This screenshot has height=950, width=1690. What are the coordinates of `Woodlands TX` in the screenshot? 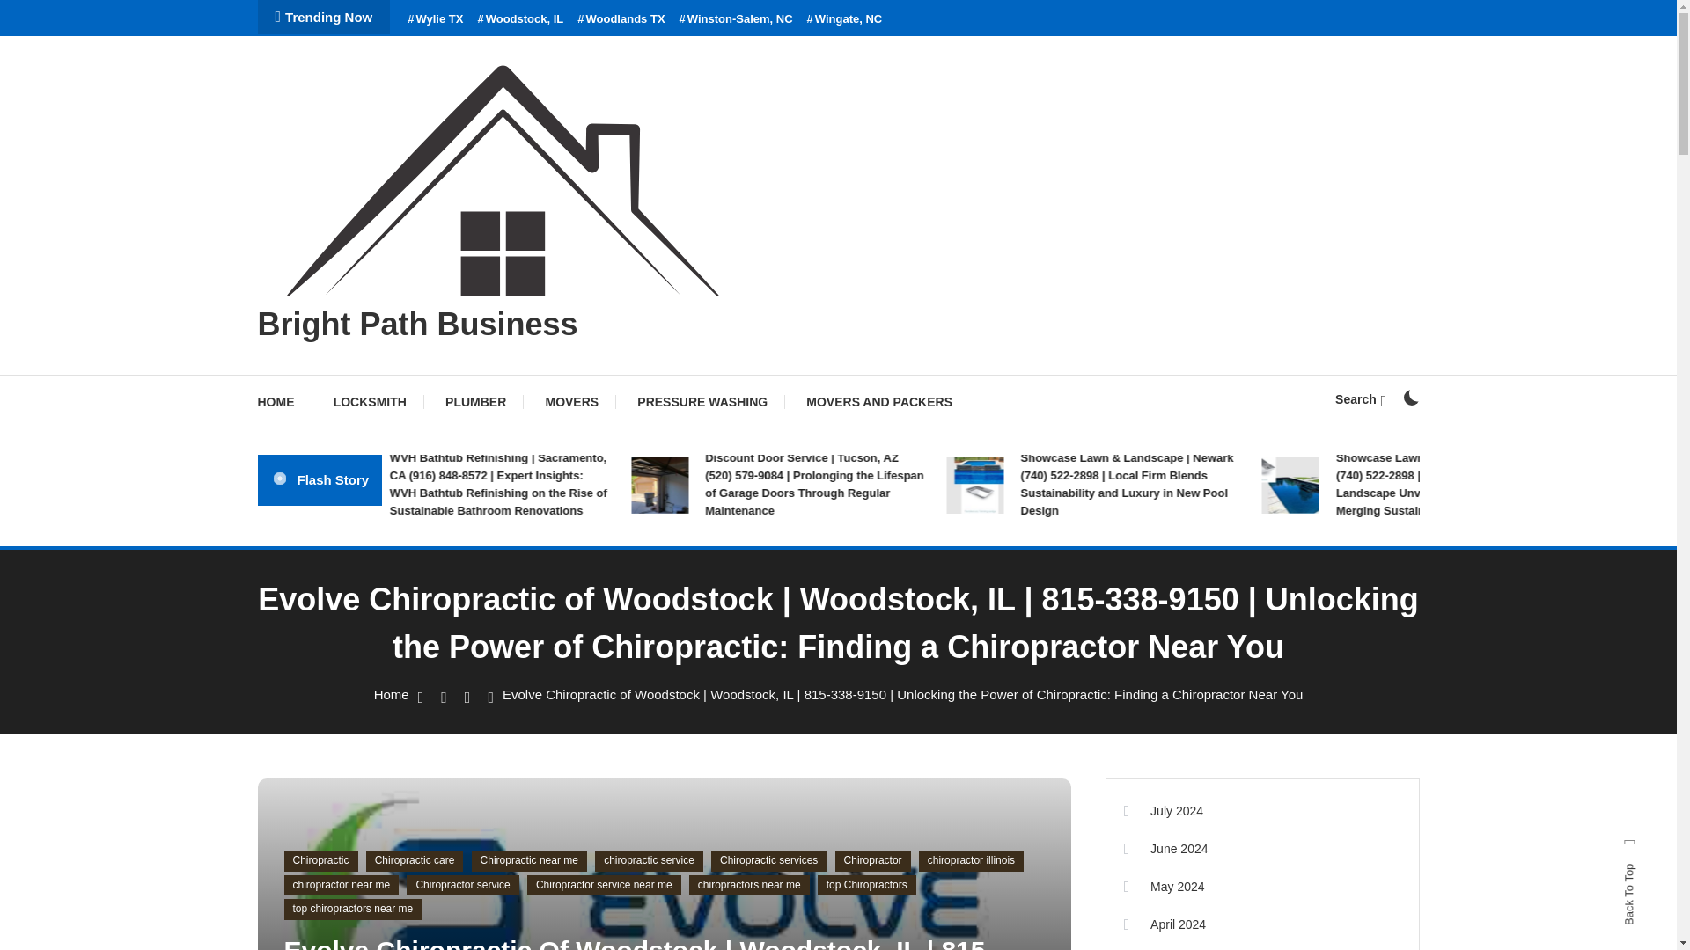 It's located at (621, 19).